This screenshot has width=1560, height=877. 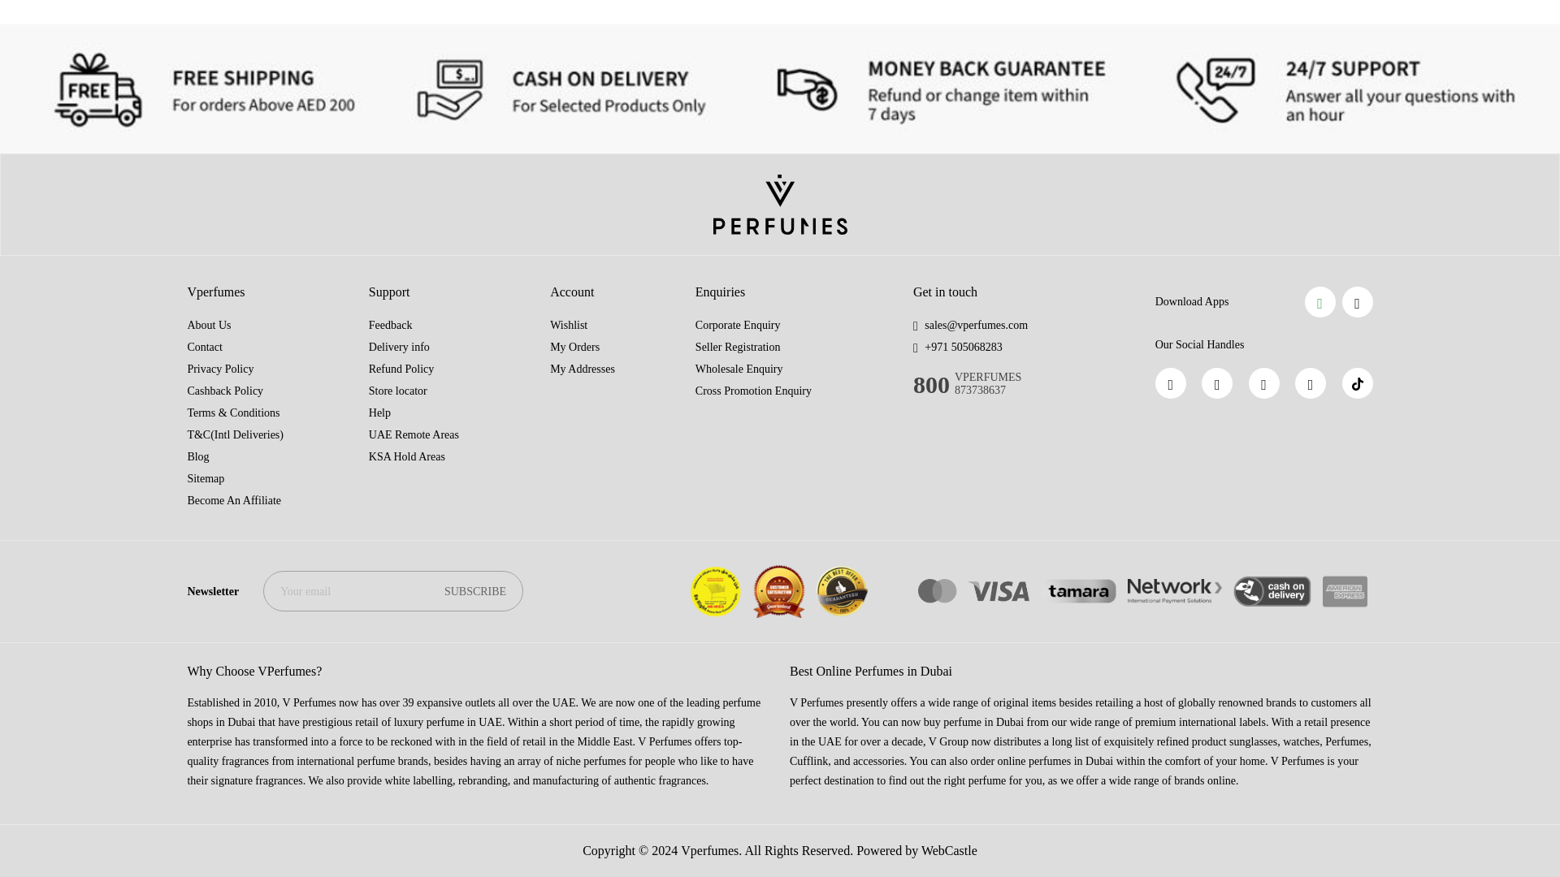 I want to click on KSA Hold Areas, so click(x=406, y=456).